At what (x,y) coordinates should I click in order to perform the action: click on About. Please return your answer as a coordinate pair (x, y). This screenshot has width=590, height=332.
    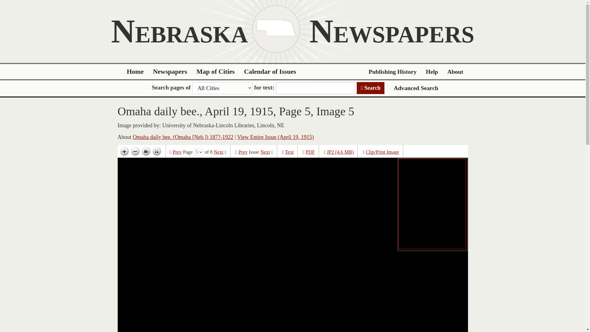
    Looking at the image, I should click on (455, 72).